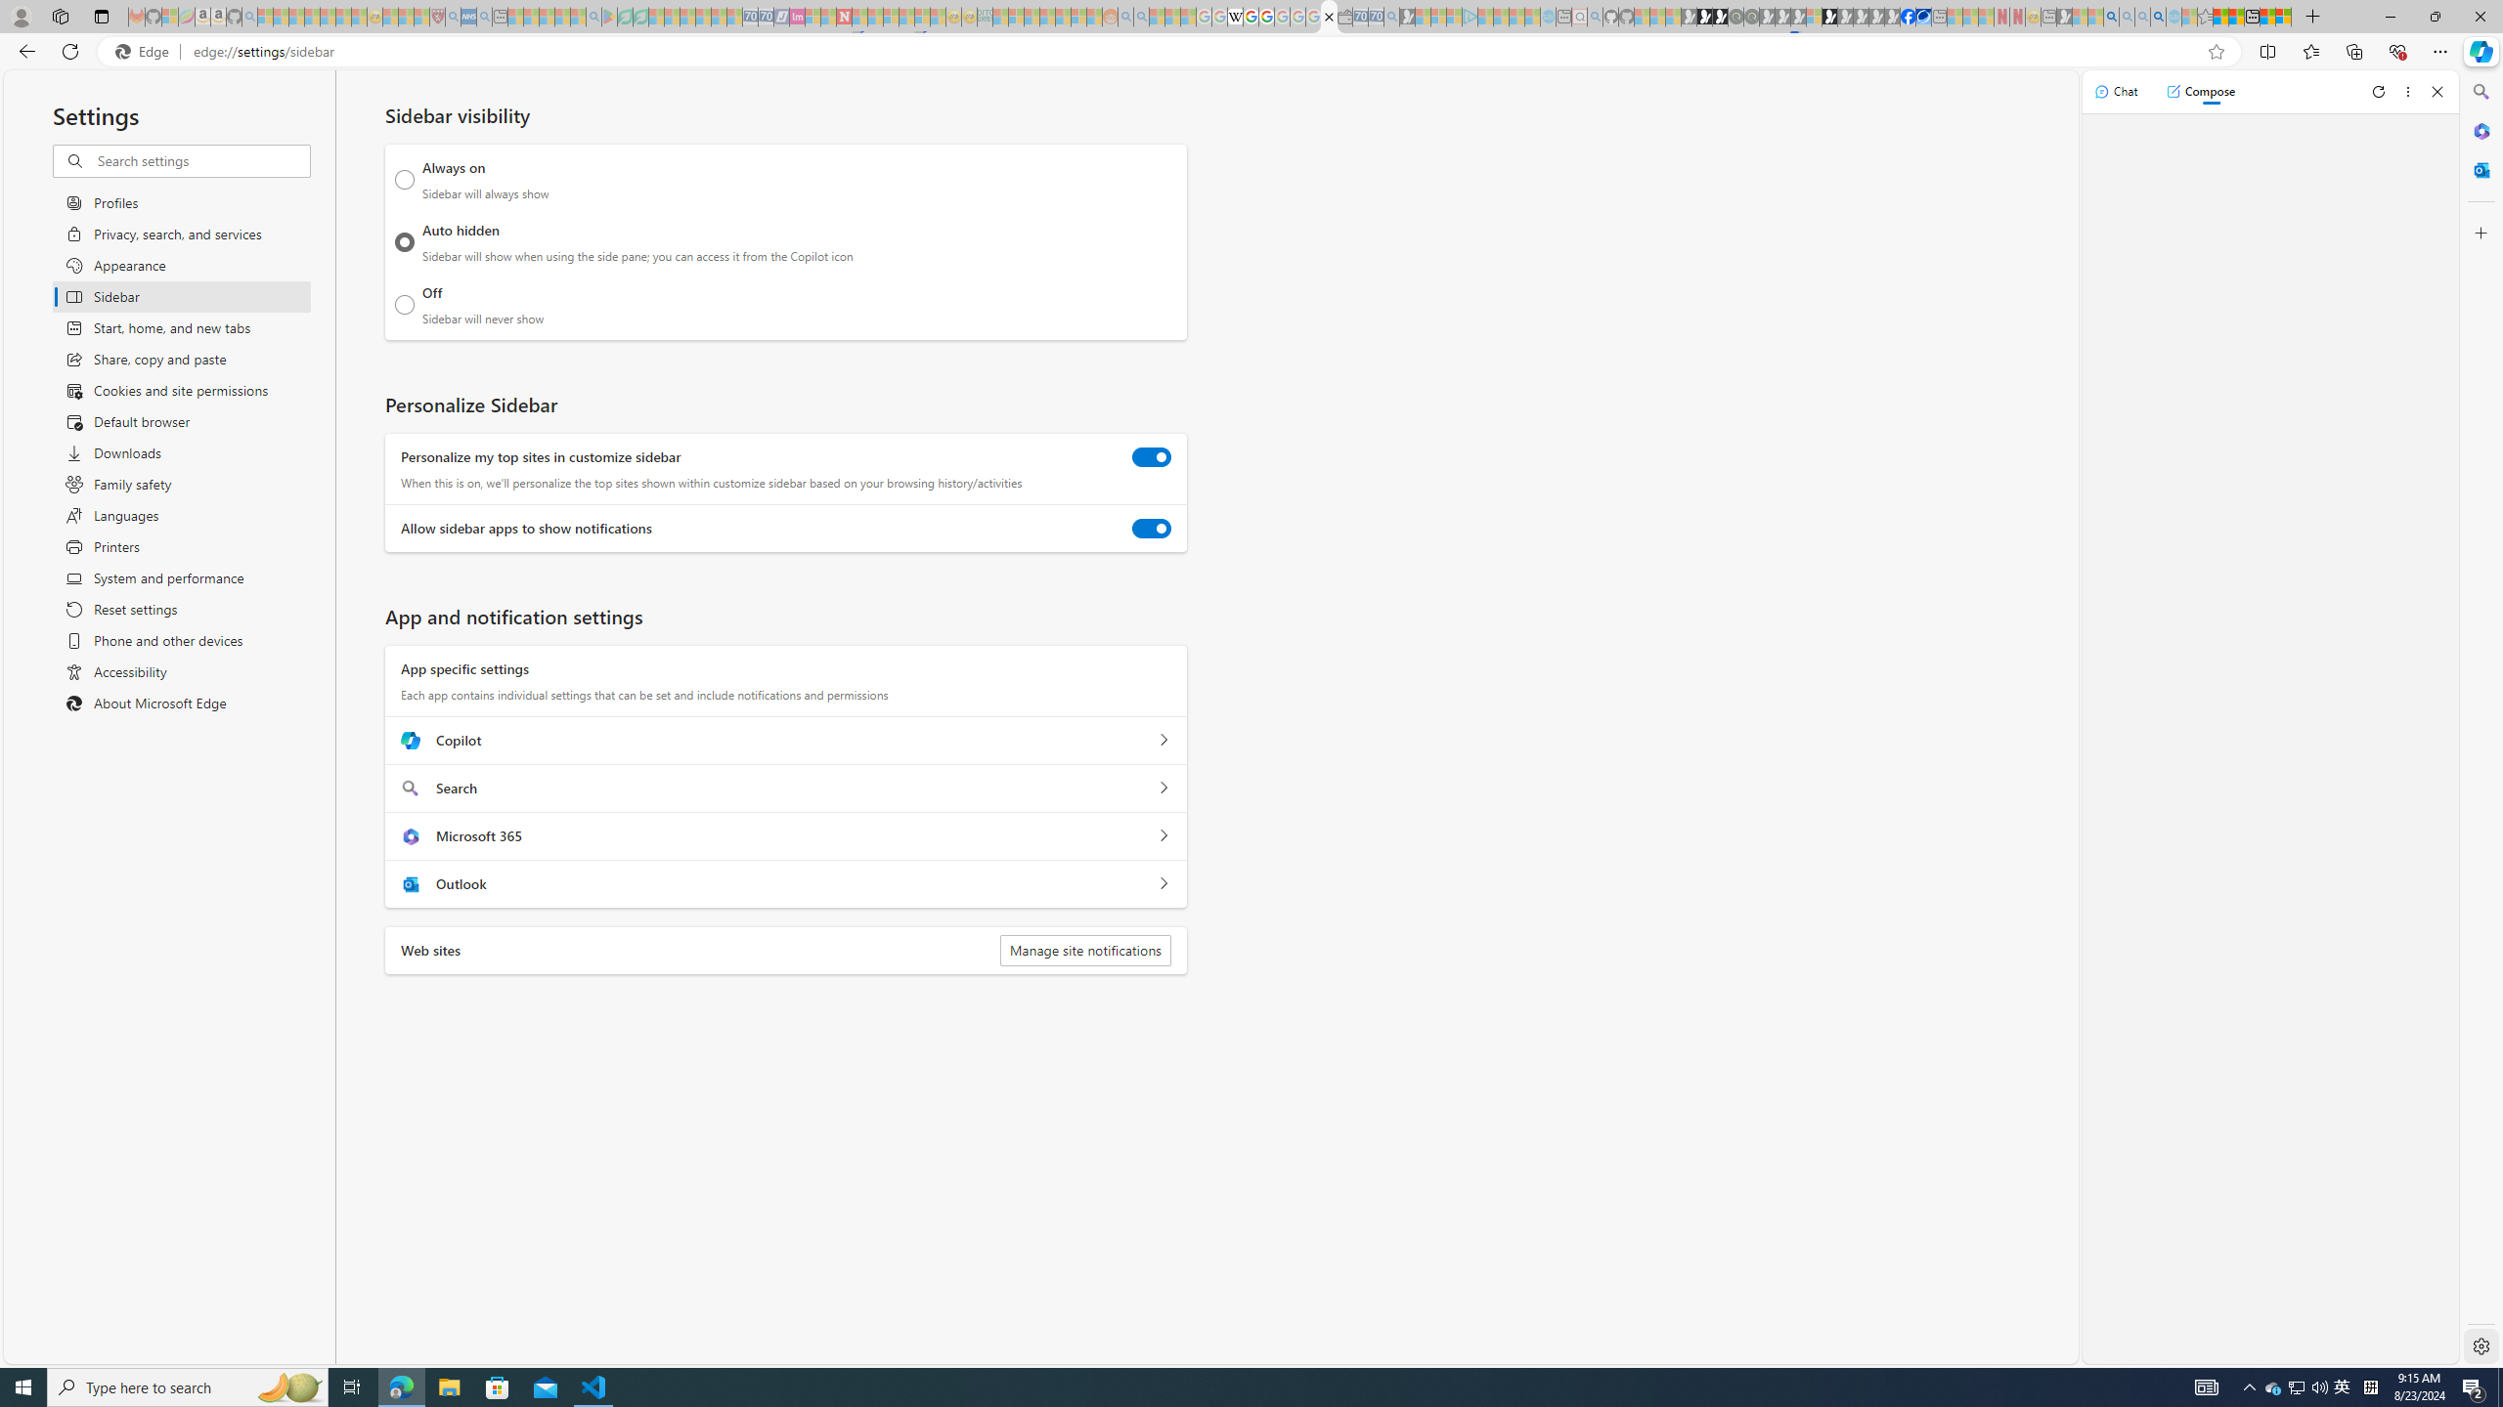 Image resolution: width=2503 pixels, height=1407 pixels. Describe the element at coordinates (2236, 17) in the screenshot. I see `Aberdeen, Hong Kong SAR weather forecast | Microsoft Weather` at that location.